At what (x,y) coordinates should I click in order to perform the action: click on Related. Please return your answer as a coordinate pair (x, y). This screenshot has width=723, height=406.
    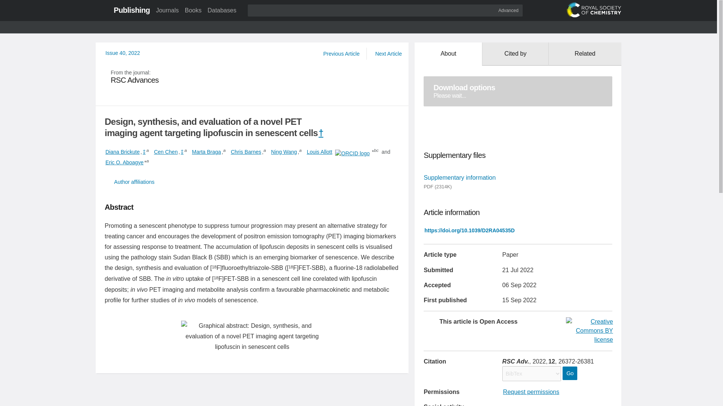
    Looking at the image, I should click on (585, 54).